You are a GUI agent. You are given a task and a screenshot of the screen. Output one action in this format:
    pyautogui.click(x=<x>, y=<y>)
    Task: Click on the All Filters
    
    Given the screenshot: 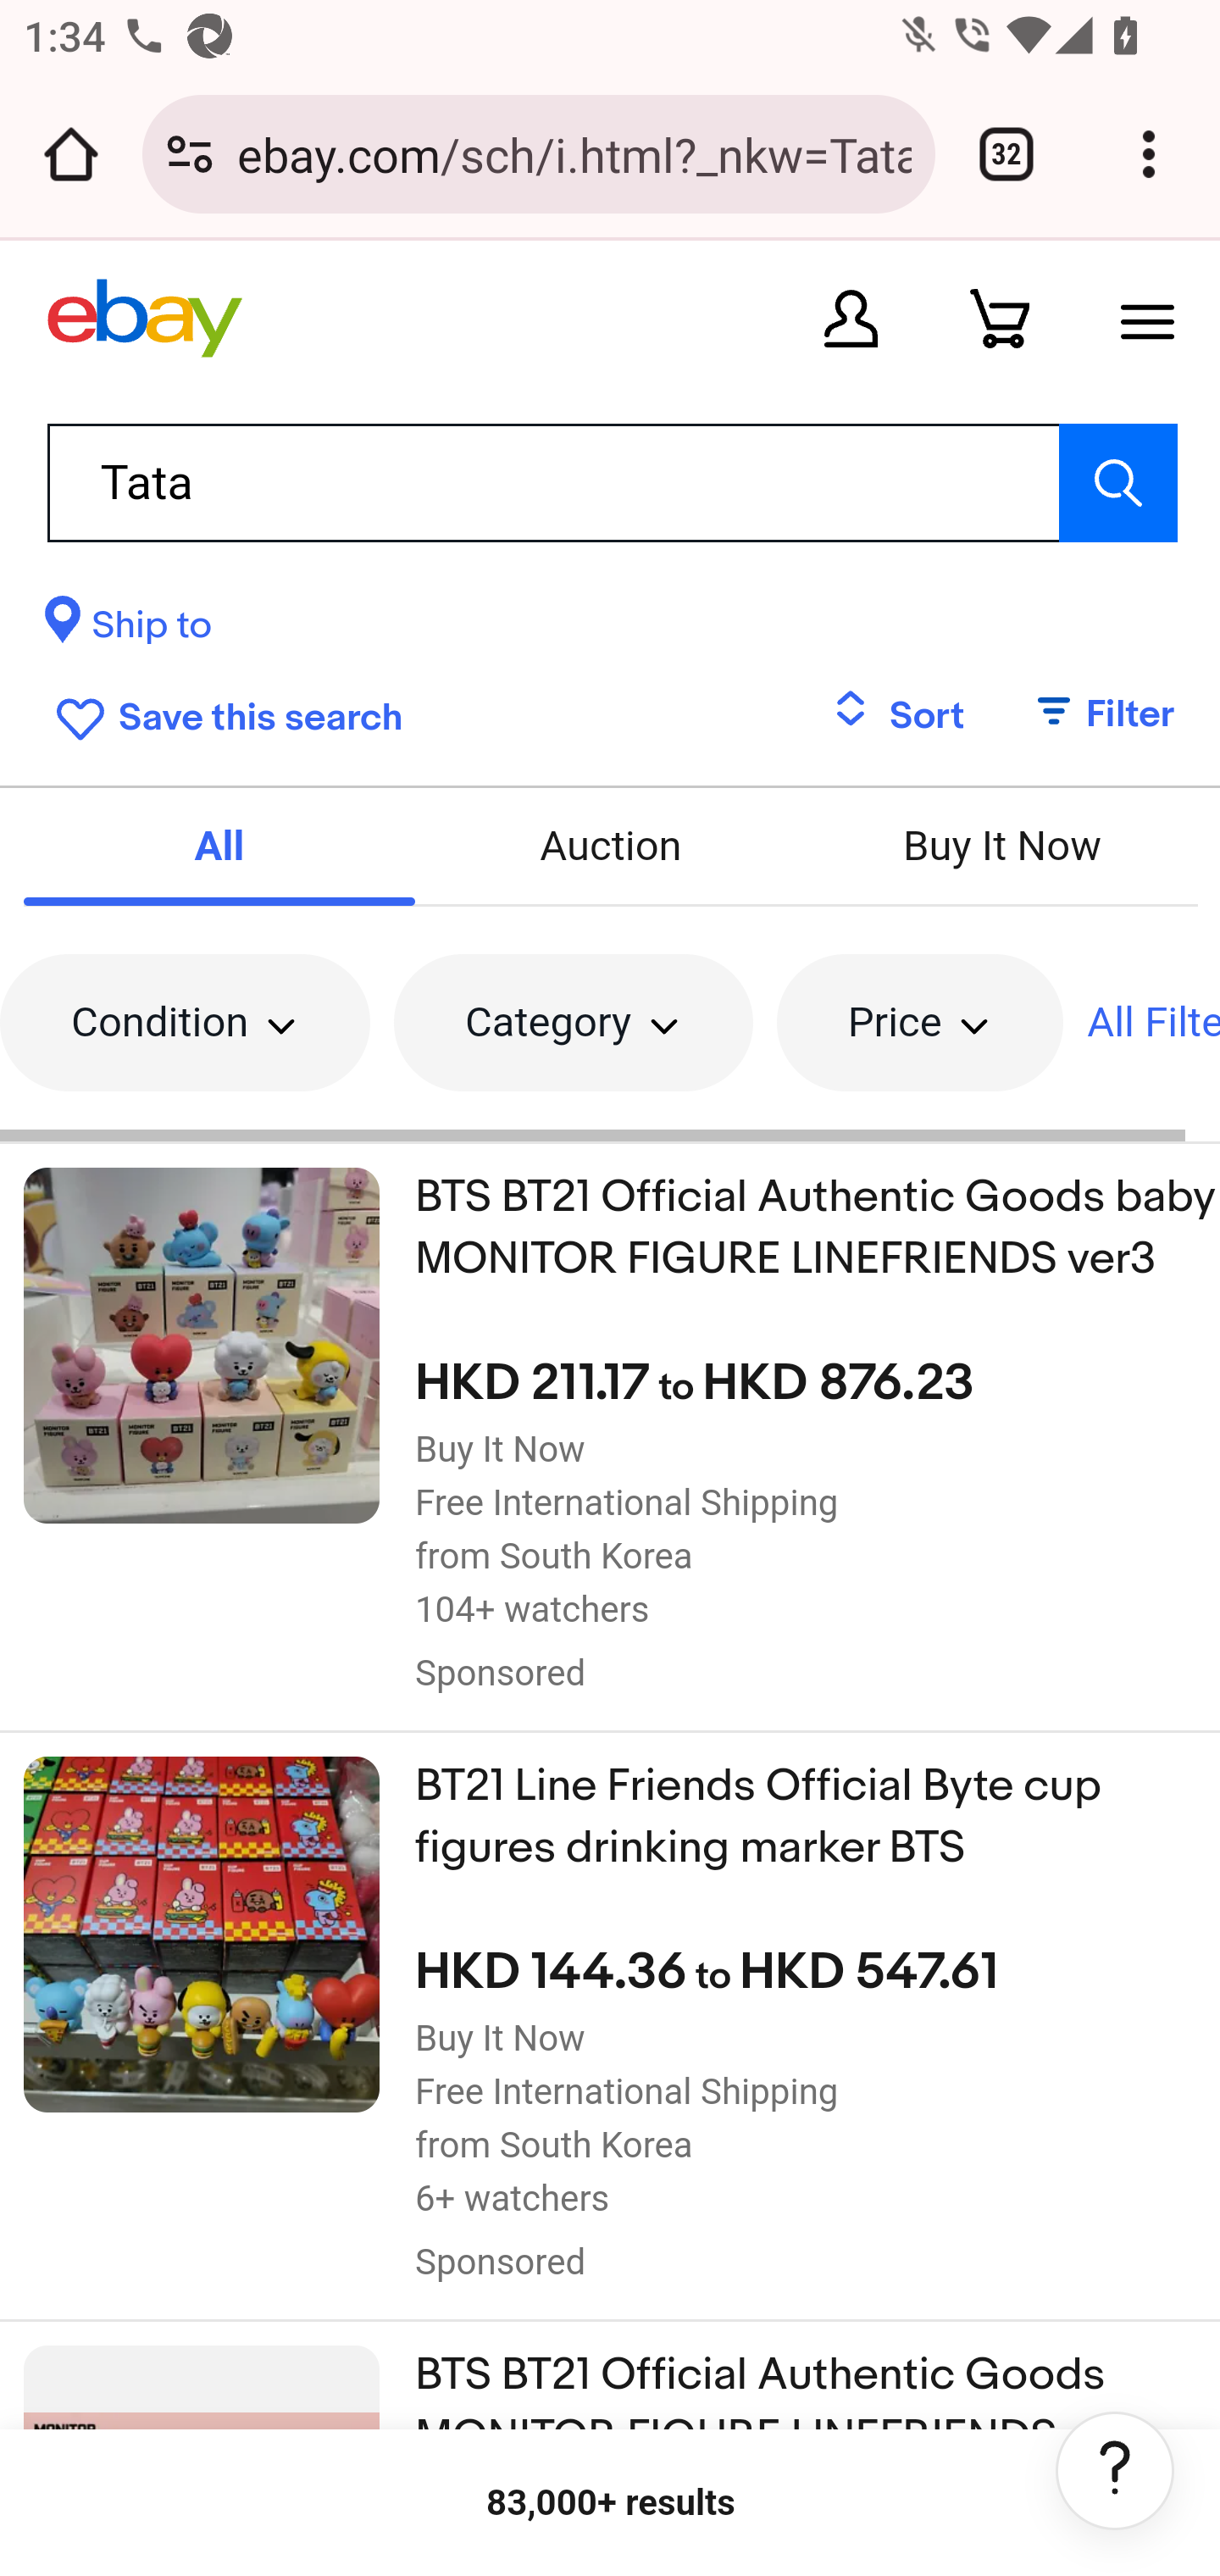 What is the action you would take?
    pyautogui.click(x=1152, y=1020)
    